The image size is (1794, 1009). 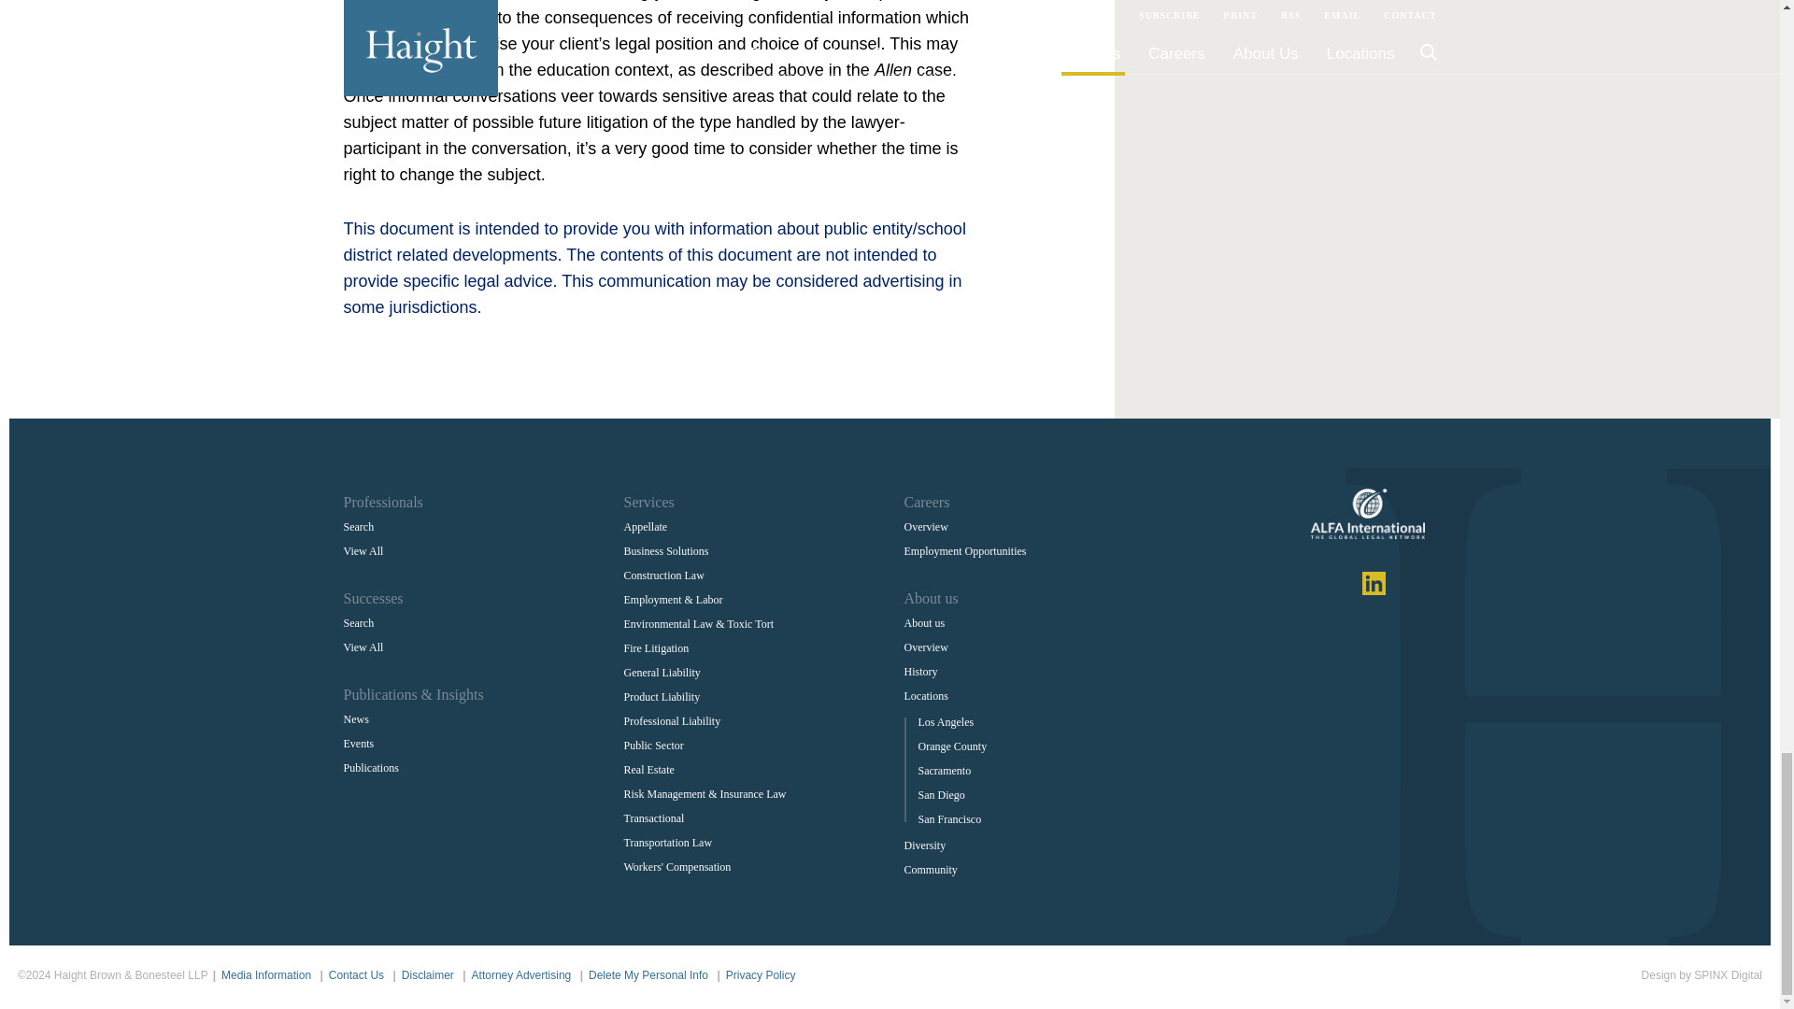 What do you see at coordinates (648, 770) in the screenshot?
I see `Real Estate` at bounding box center [648, 770].